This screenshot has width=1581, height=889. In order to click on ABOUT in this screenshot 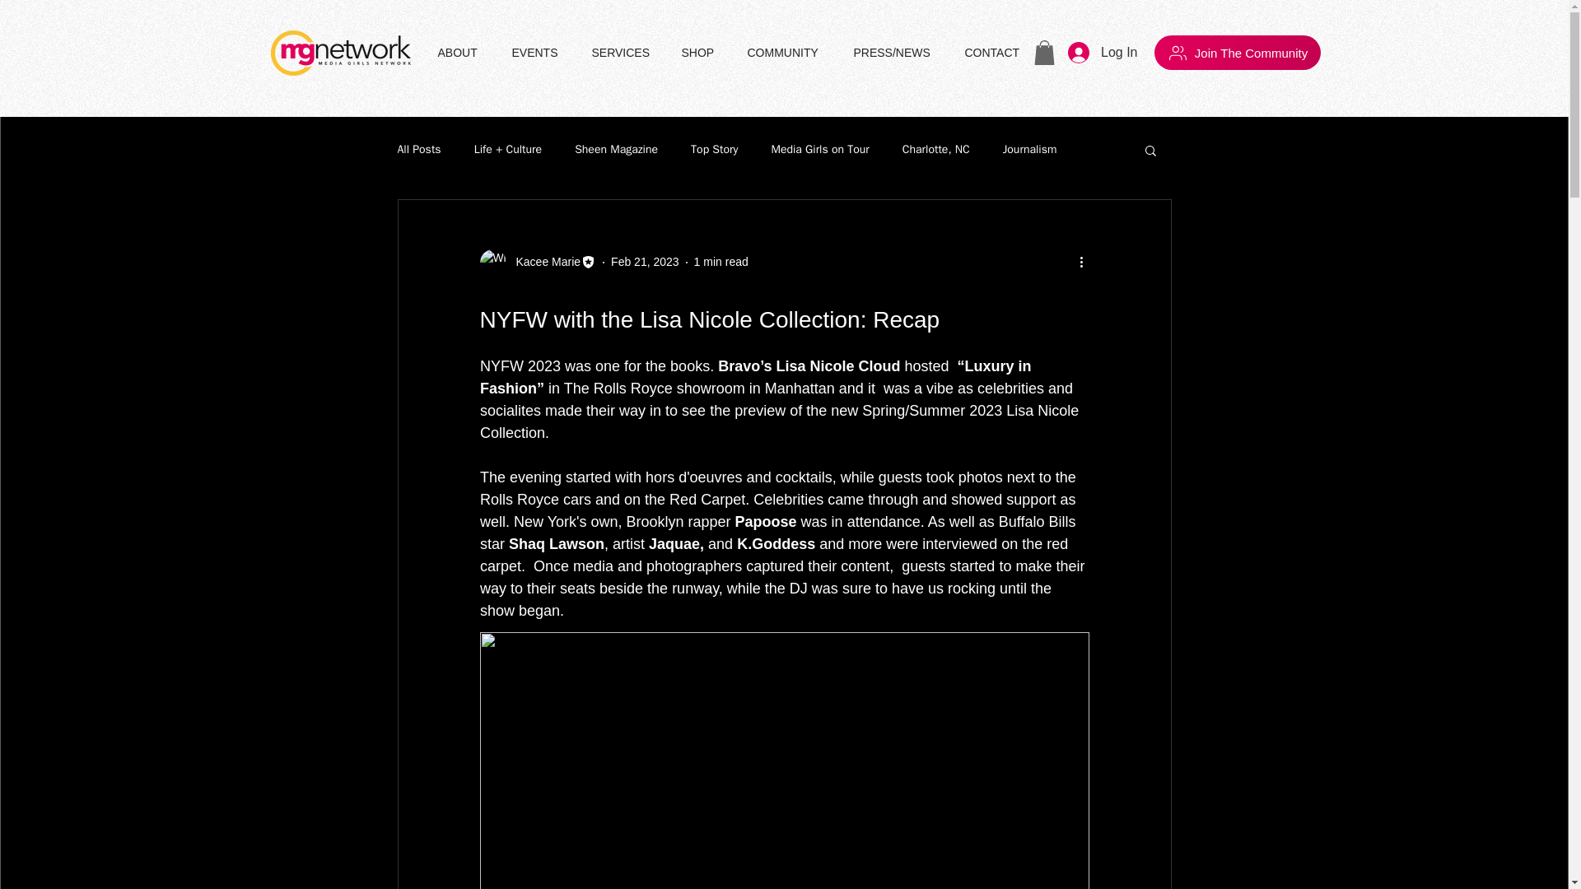, I will do `click(462, 52)`.